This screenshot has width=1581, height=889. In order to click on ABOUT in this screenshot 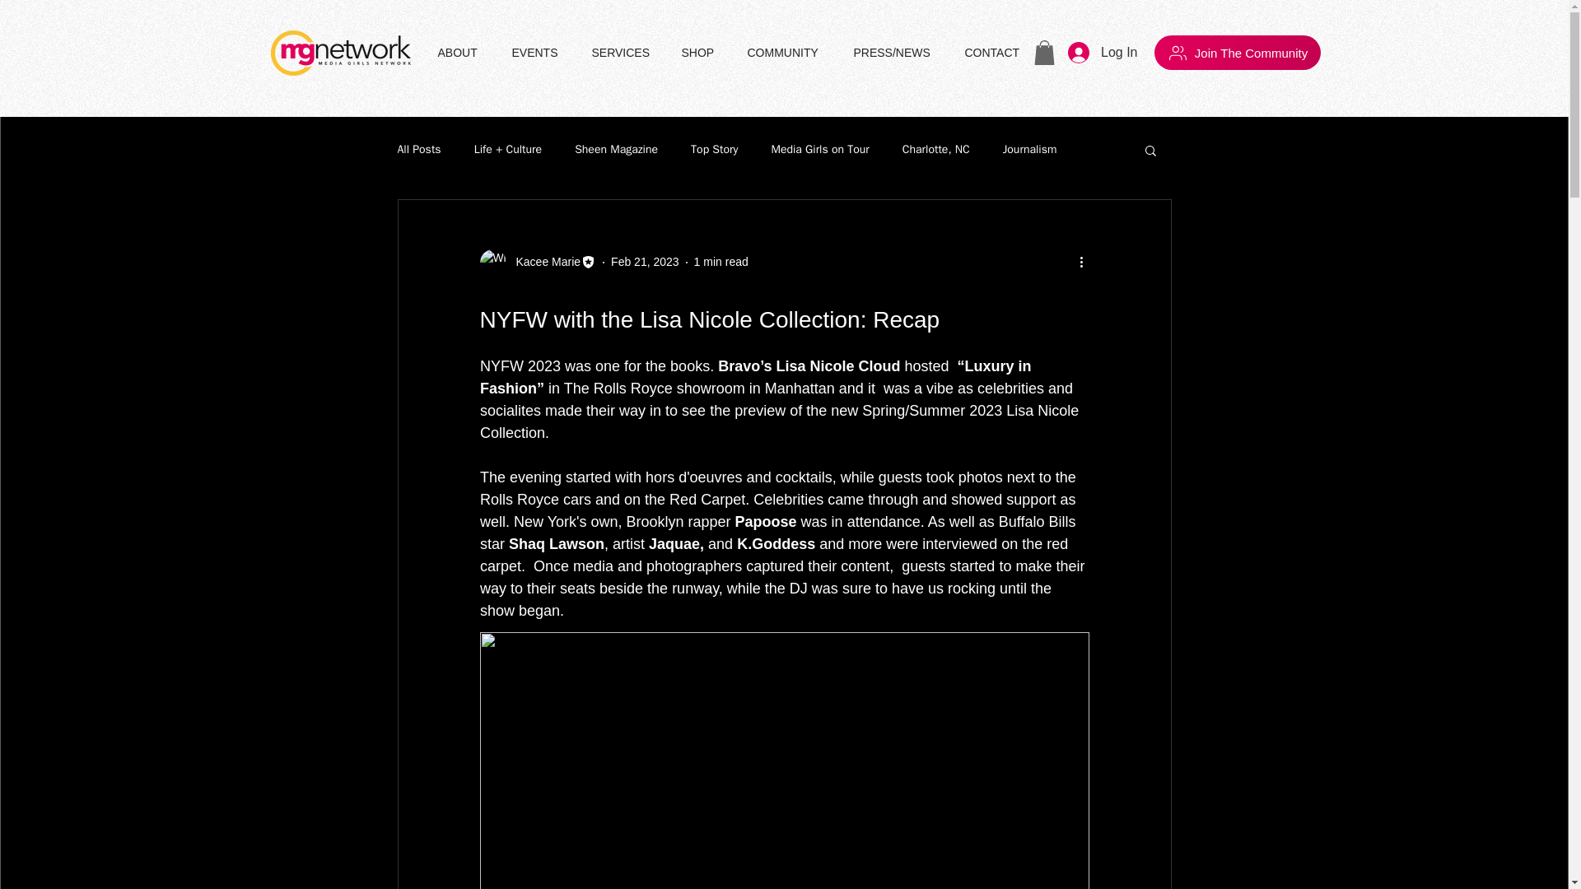, I will do `click(462, 52)`.